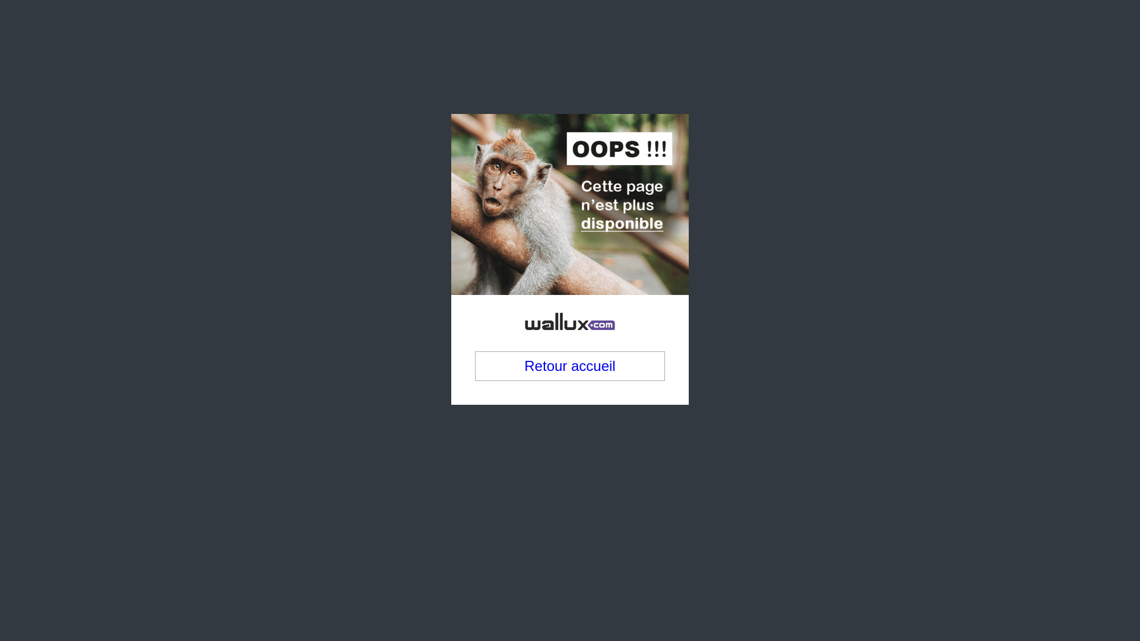  I want to click on Retour accueil, so click(570, 302).